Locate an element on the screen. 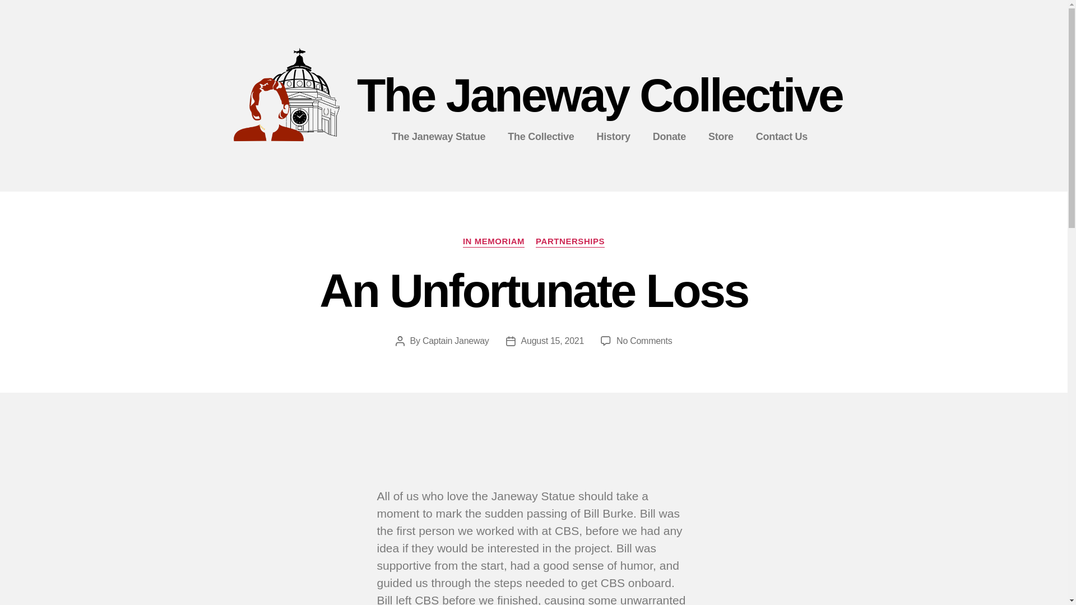 The image size is (1076, 605). The Janeway Statue is located at coordinates (438, 137).